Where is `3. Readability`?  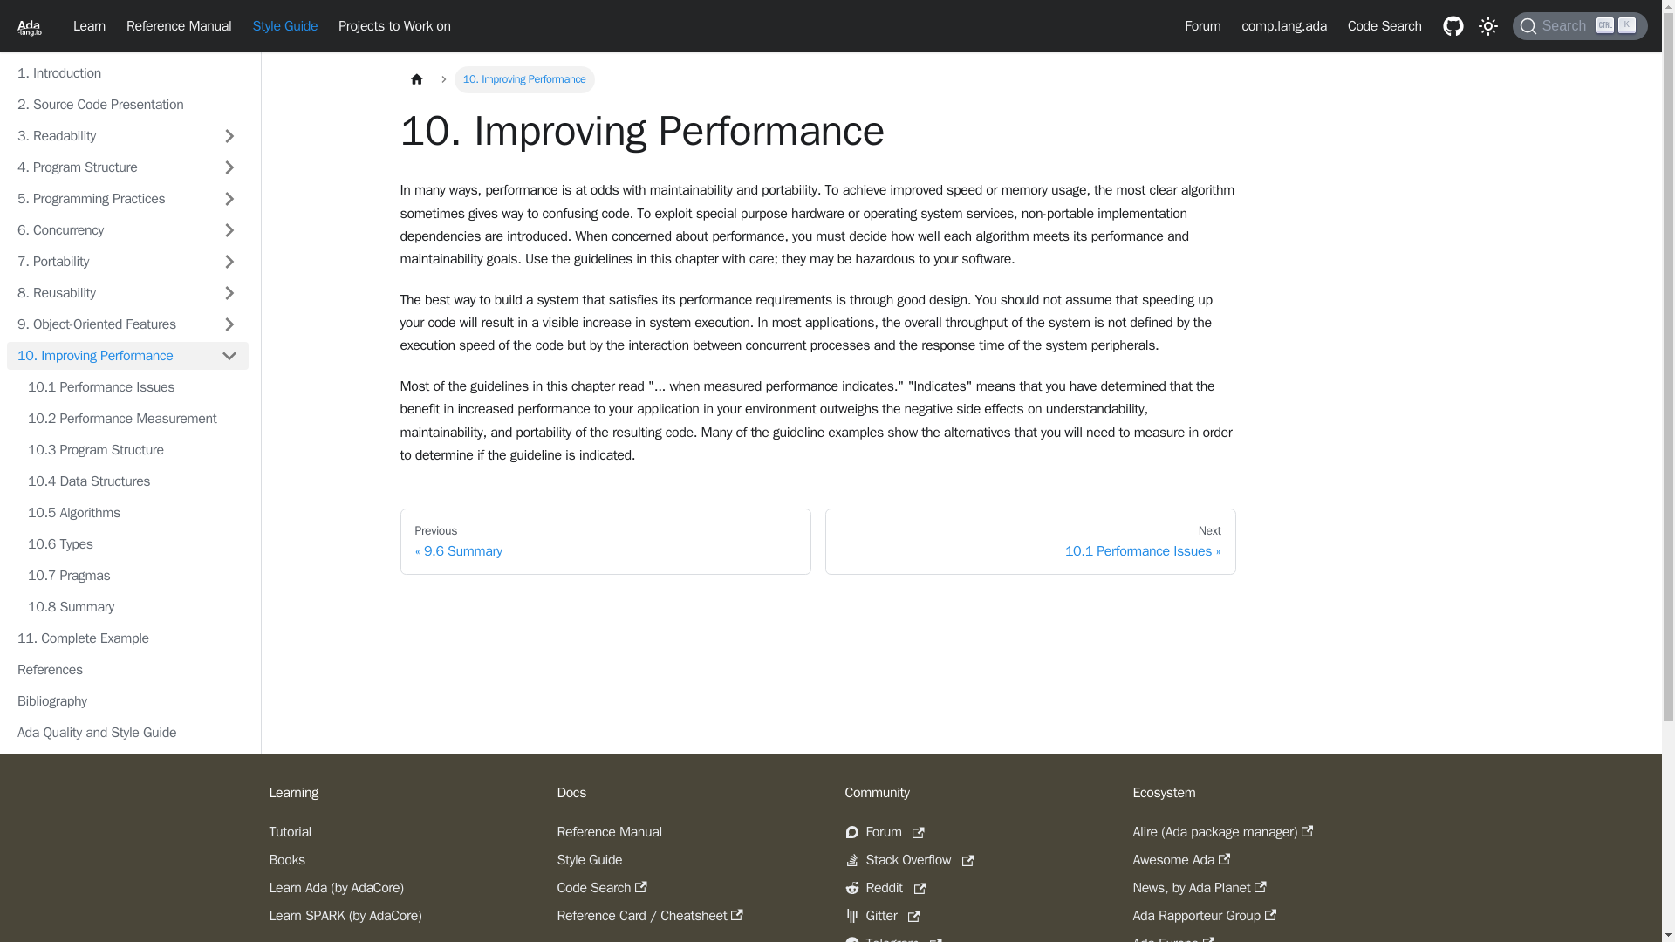 3. Readability is located at coordinates (108, 136).